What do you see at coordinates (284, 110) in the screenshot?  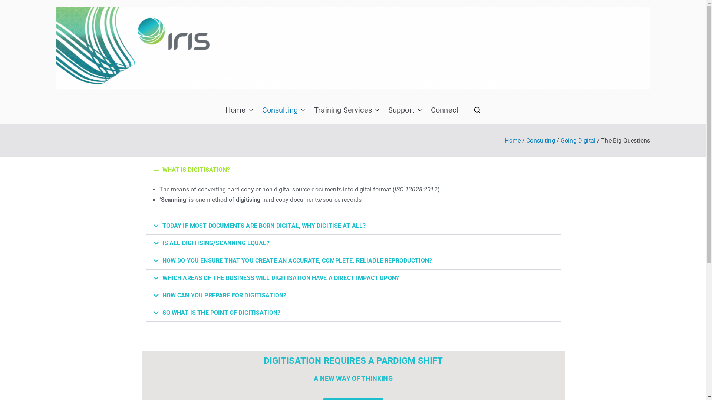 I see `Consulting` at bounding box center [284, 110].